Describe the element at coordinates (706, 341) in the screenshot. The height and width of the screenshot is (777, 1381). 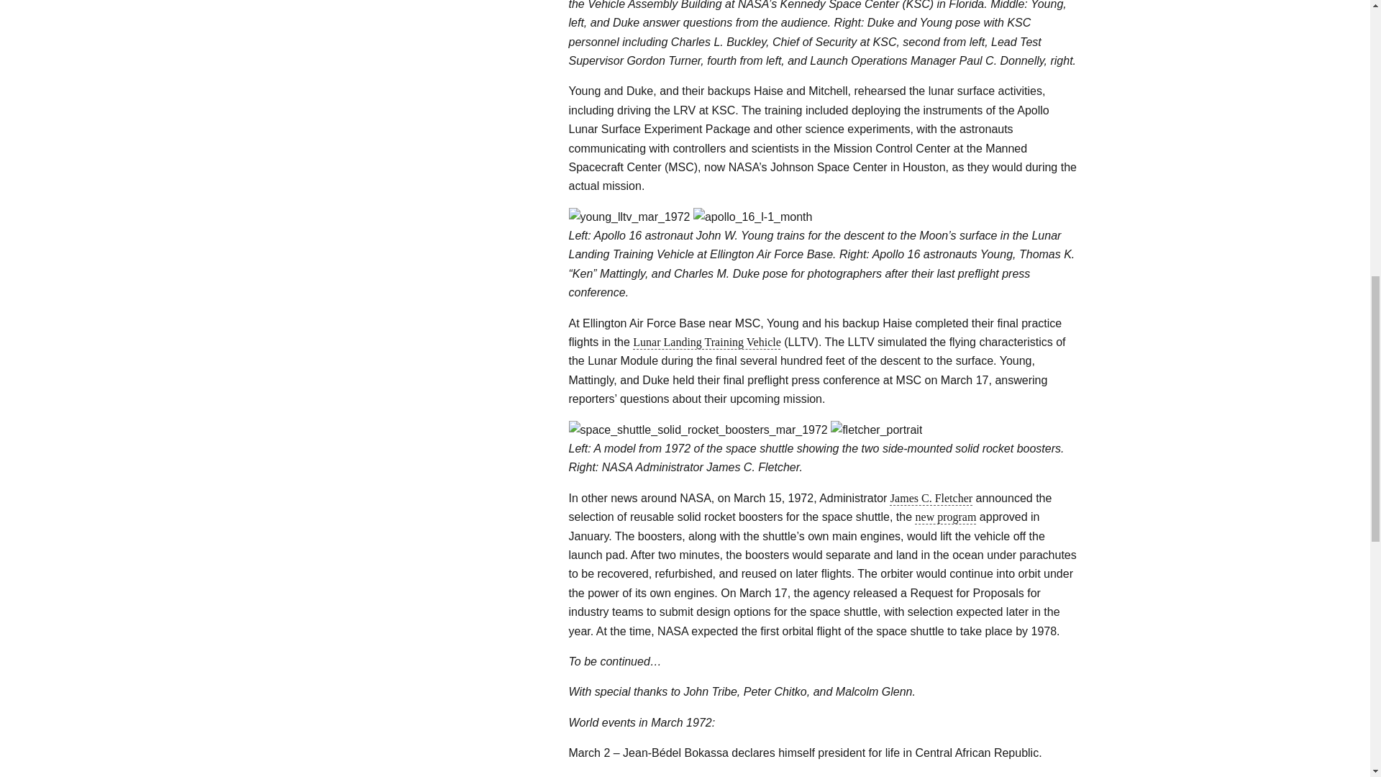
I see `Lunar Landing Training Vehicle` at that location.